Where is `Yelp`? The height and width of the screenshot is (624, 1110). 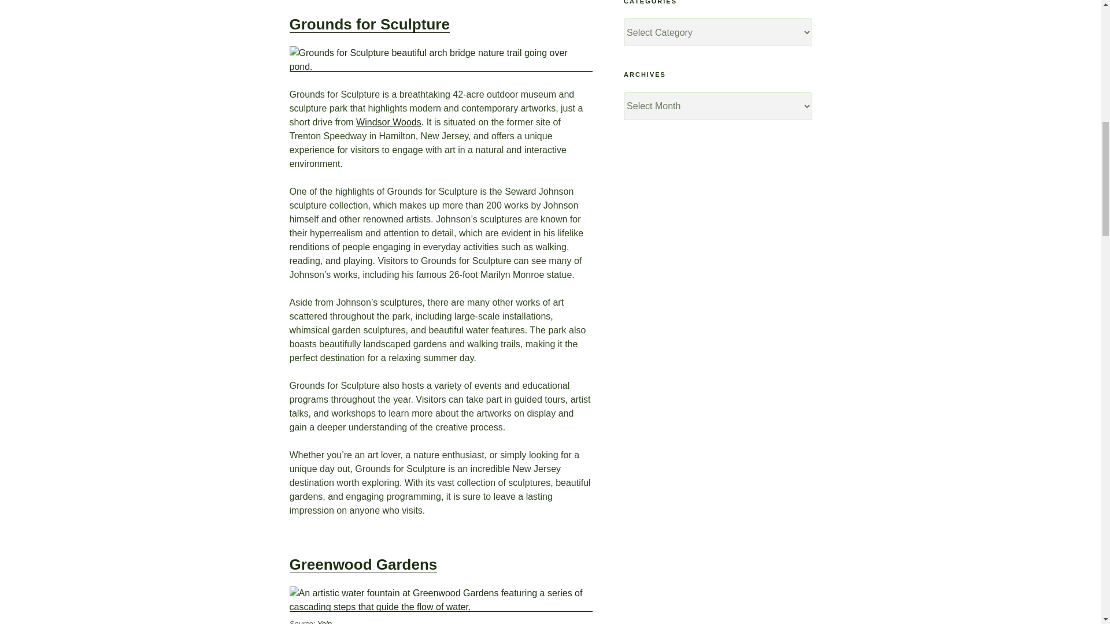
Yelp is located at coordinates (325, 622).